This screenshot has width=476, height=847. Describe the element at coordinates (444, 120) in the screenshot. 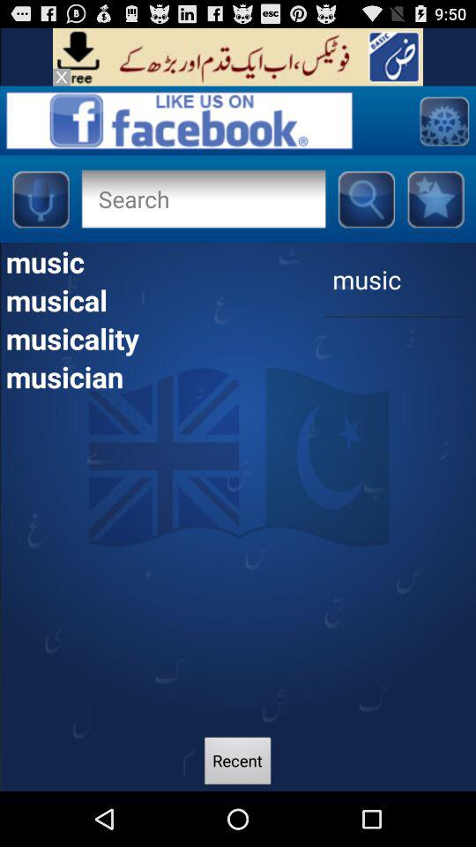

I see `settings` at that location.